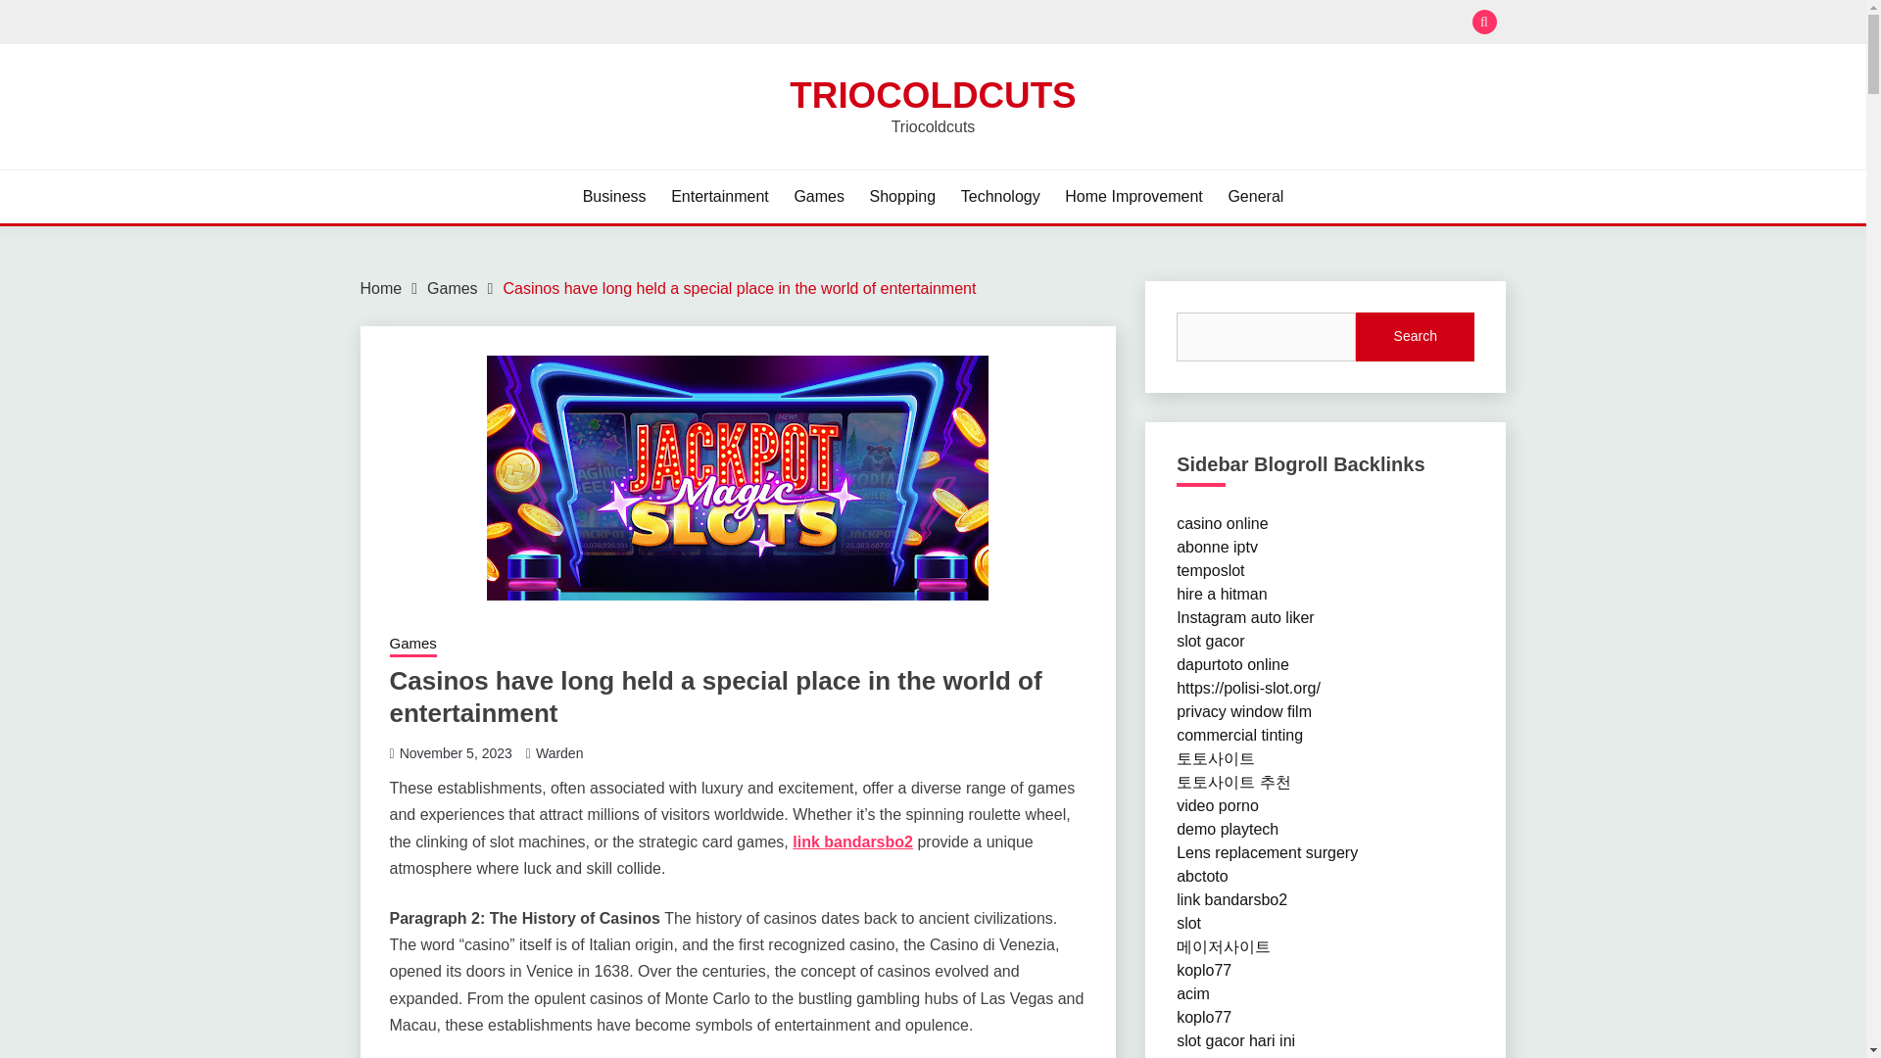  Describe the element at coordinates (1133, 196) in the screenshot. I see `Home Improvement` at that location.